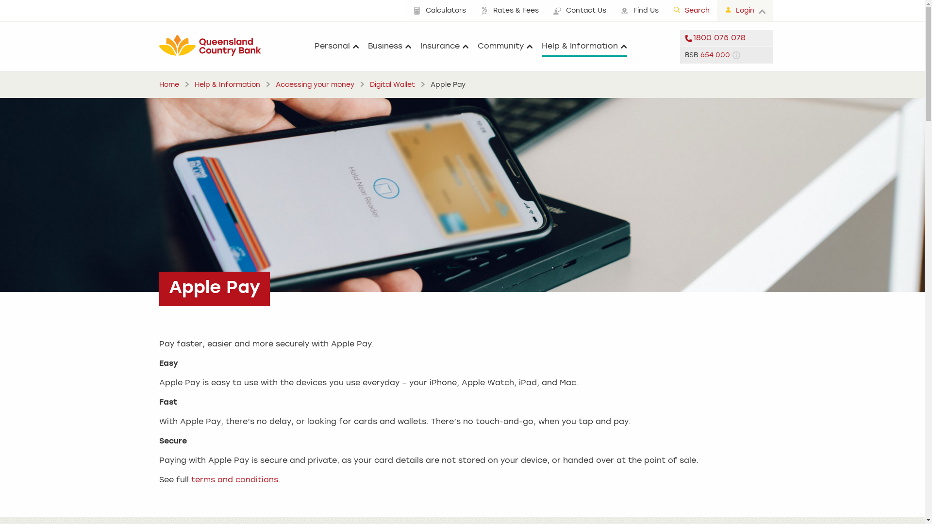 This screenshot has width=932, height=524. I want to click on 1800 075 078, so click(726, 38).